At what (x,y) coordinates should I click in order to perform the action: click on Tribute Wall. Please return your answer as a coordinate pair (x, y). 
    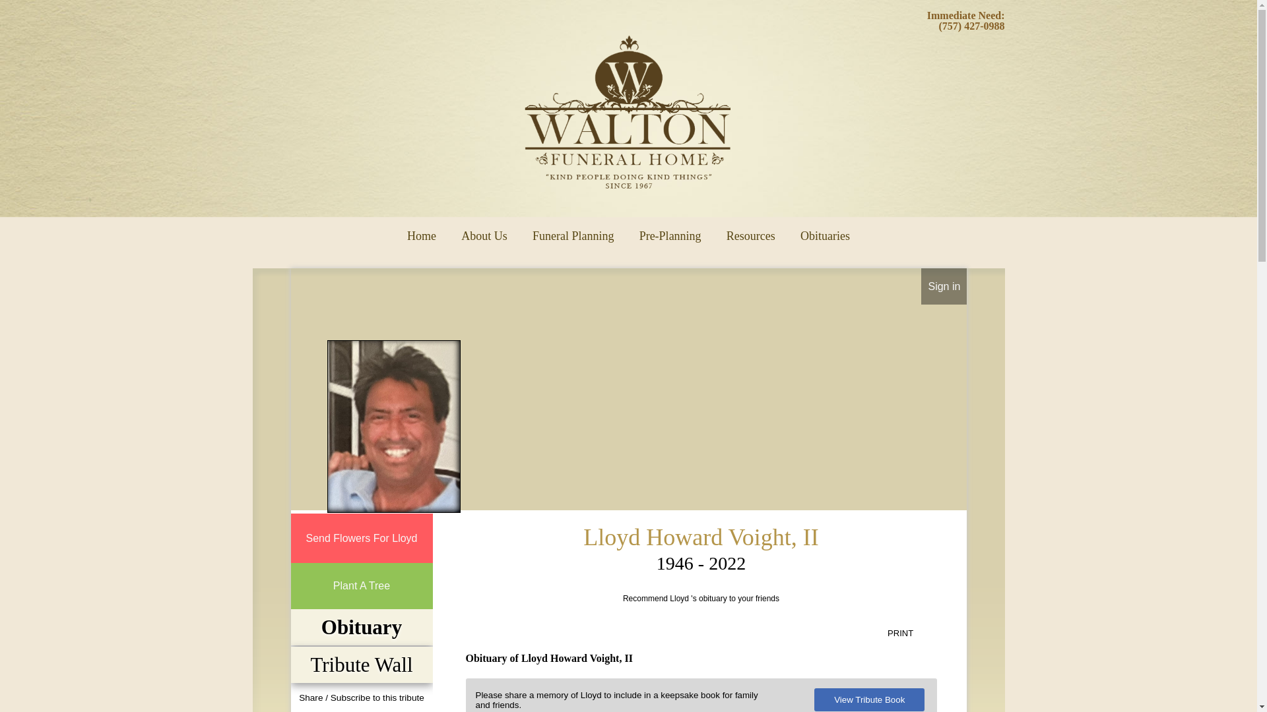
    Looking at the image, I should click on (361, 665).